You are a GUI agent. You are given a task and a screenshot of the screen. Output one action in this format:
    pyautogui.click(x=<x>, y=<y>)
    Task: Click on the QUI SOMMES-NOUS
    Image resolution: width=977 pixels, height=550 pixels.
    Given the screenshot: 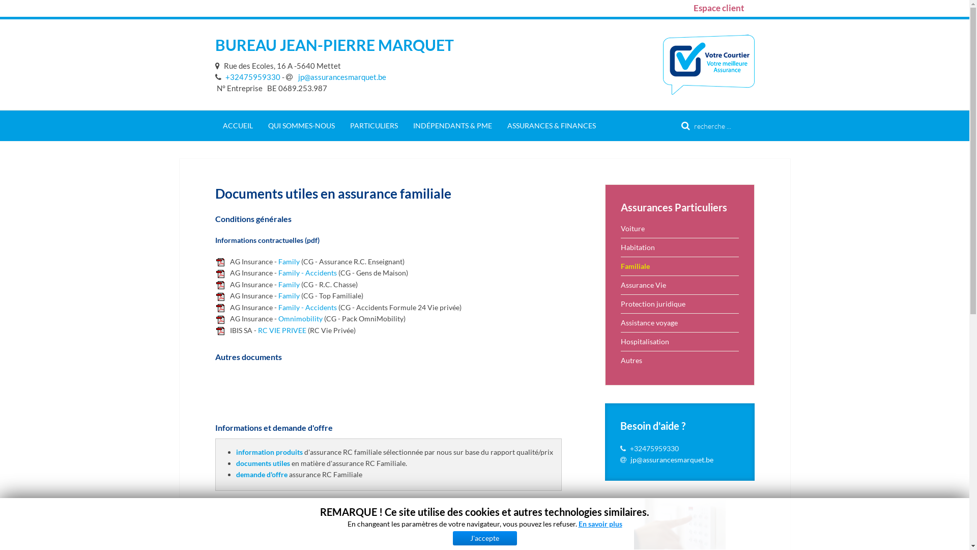 What is the action you would take?
    pyautogui.click(x=301, y=126)
    